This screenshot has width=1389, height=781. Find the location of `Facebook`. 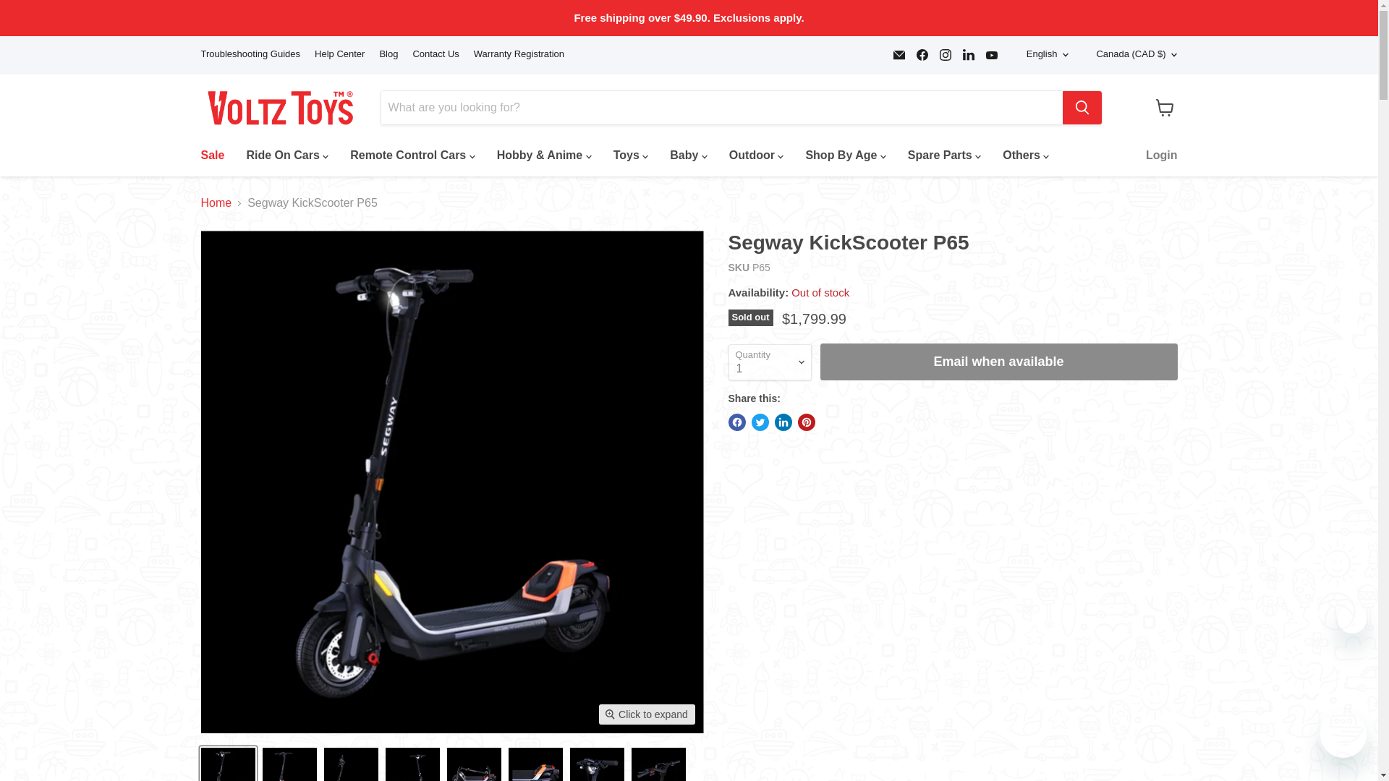

Facebook is located at coordinates (922, 54).